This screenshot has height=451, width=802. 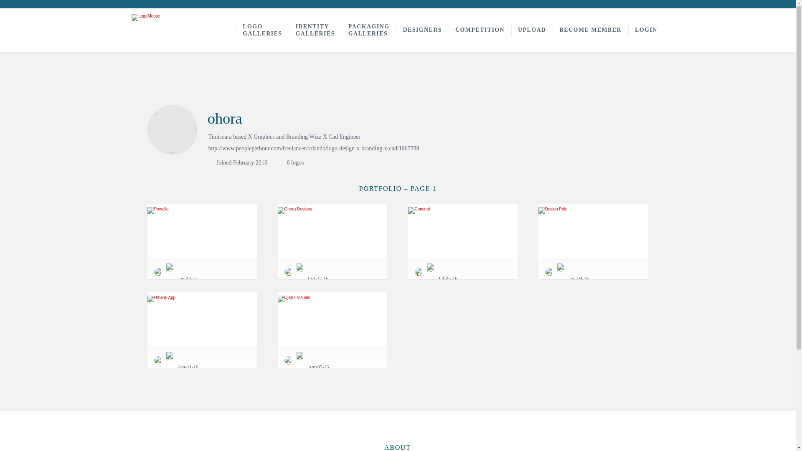 What do you see at coordinates (480, 30) in the screenshot?
I see `COMPETITION` at bounding box center [480, 30].